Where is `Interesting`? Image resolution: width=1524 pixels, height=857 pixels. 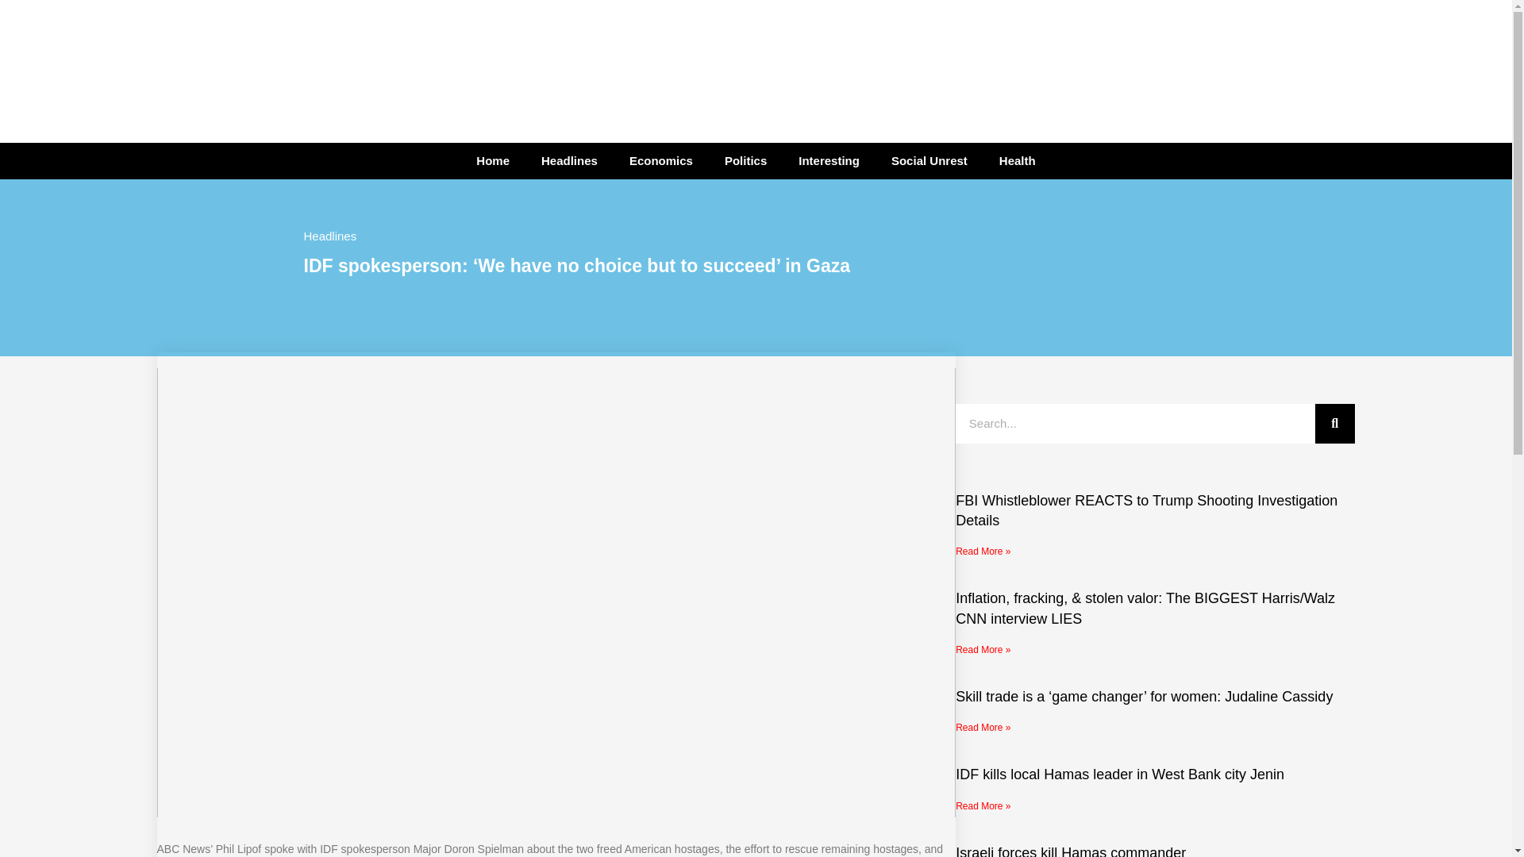
Interesting is located at coordinates (829, 160).